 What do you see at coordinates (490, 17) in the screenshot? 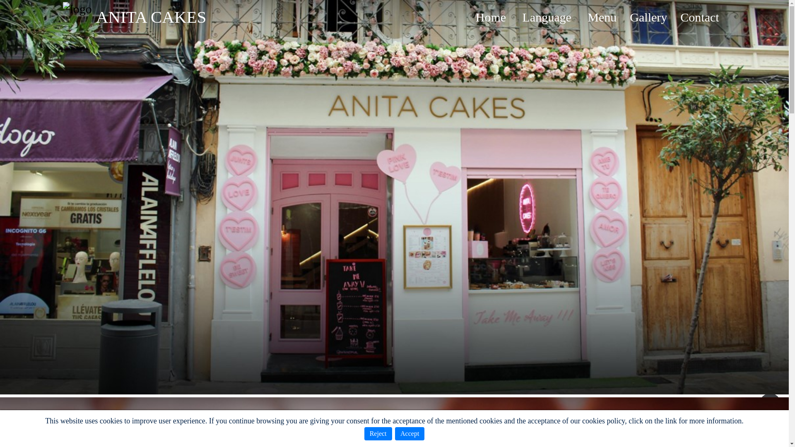
I see `Home` at bounding box center [490, 17].